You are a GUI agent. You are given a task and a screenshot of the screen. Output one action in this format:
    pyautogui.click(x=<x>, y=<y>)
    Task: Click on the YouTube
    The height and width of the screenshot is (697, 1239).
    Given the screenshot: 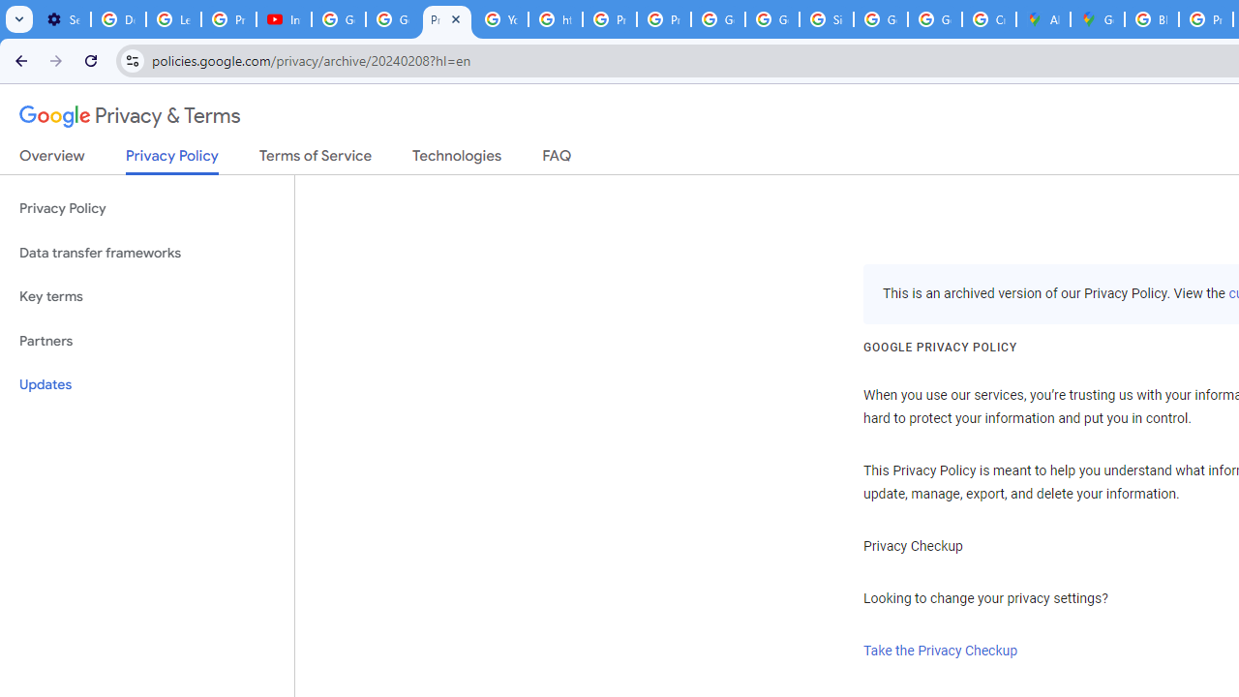 What is the action you would take?
    pyautogui.click(x=501, y=19)
    